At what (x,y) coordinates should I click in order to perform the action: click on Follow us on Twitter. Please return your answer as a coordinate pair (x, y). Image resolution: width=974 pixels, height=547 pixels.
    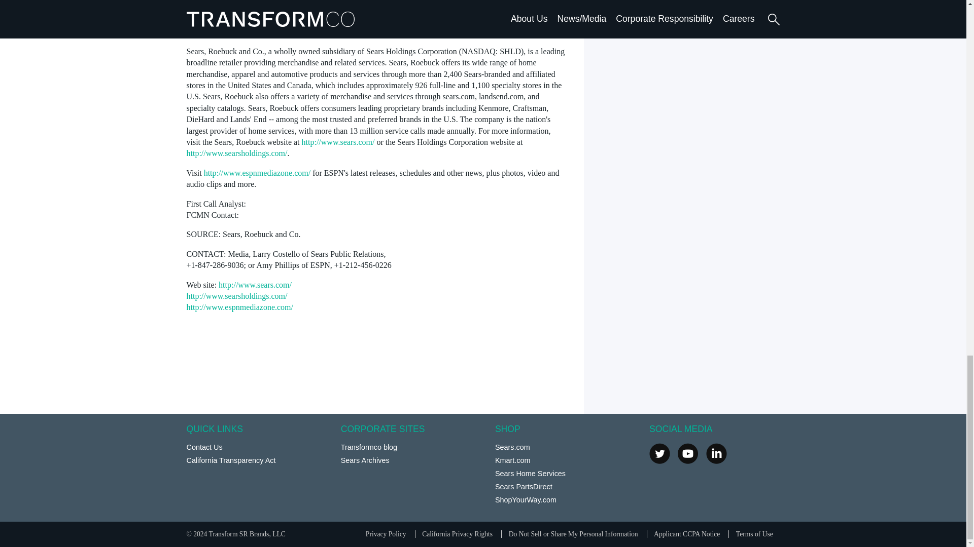
    Looking at the image, I should click on (659, 453).